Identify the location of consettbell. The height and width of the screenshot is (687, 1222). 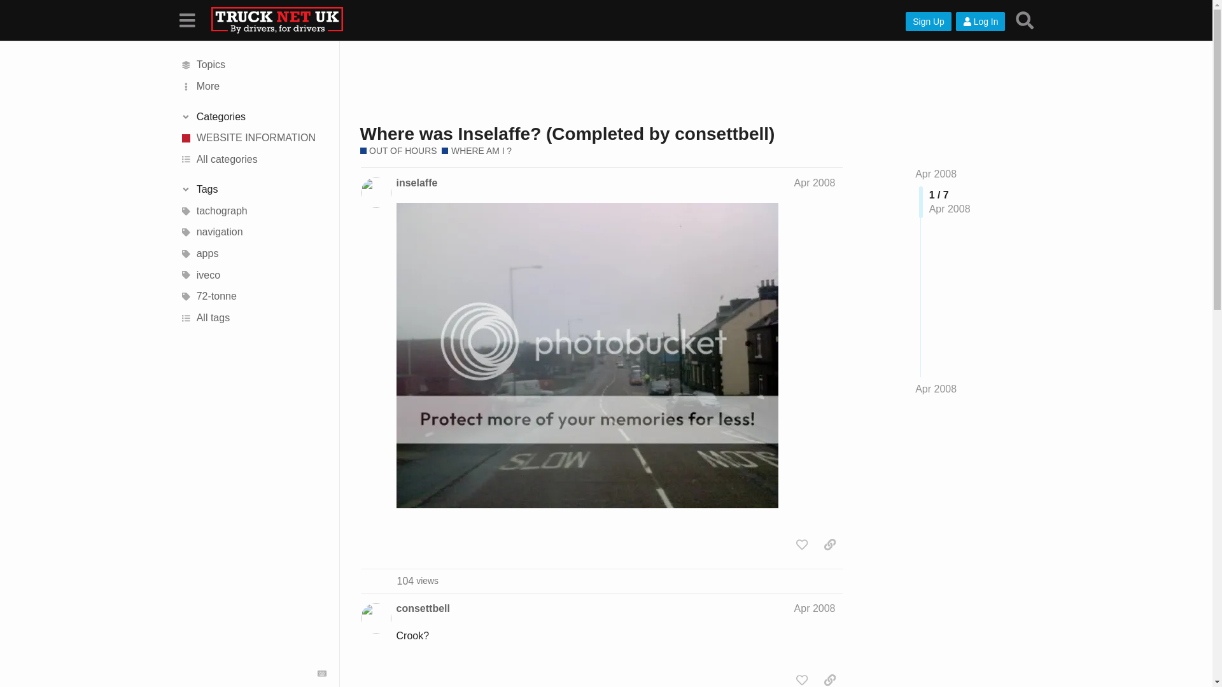
(423, 608).